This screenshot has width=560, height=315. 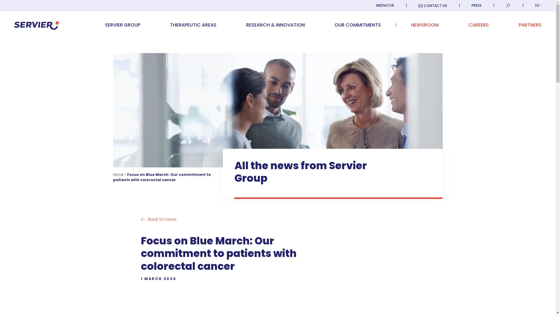 I want to click on THERAPEUTIC AREAS, so click(x=193, y=25).